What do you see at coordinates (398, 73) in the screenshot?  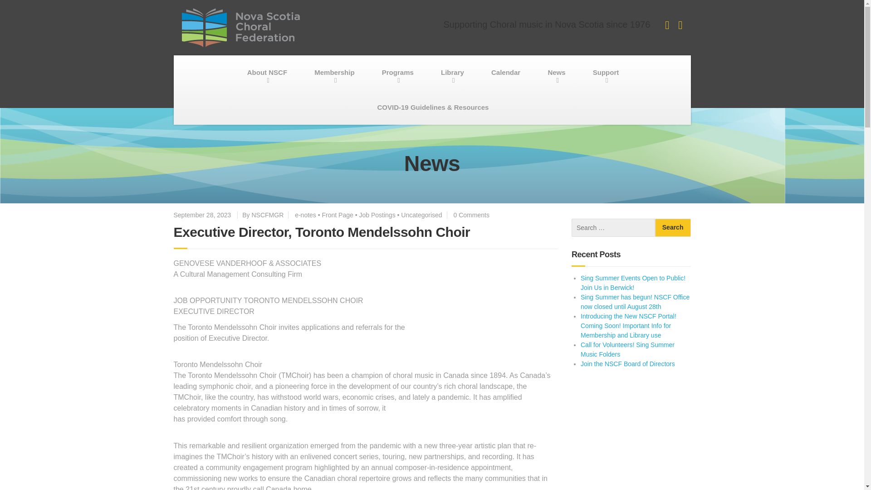 I see `Programs` at bounding box center [398, 73].